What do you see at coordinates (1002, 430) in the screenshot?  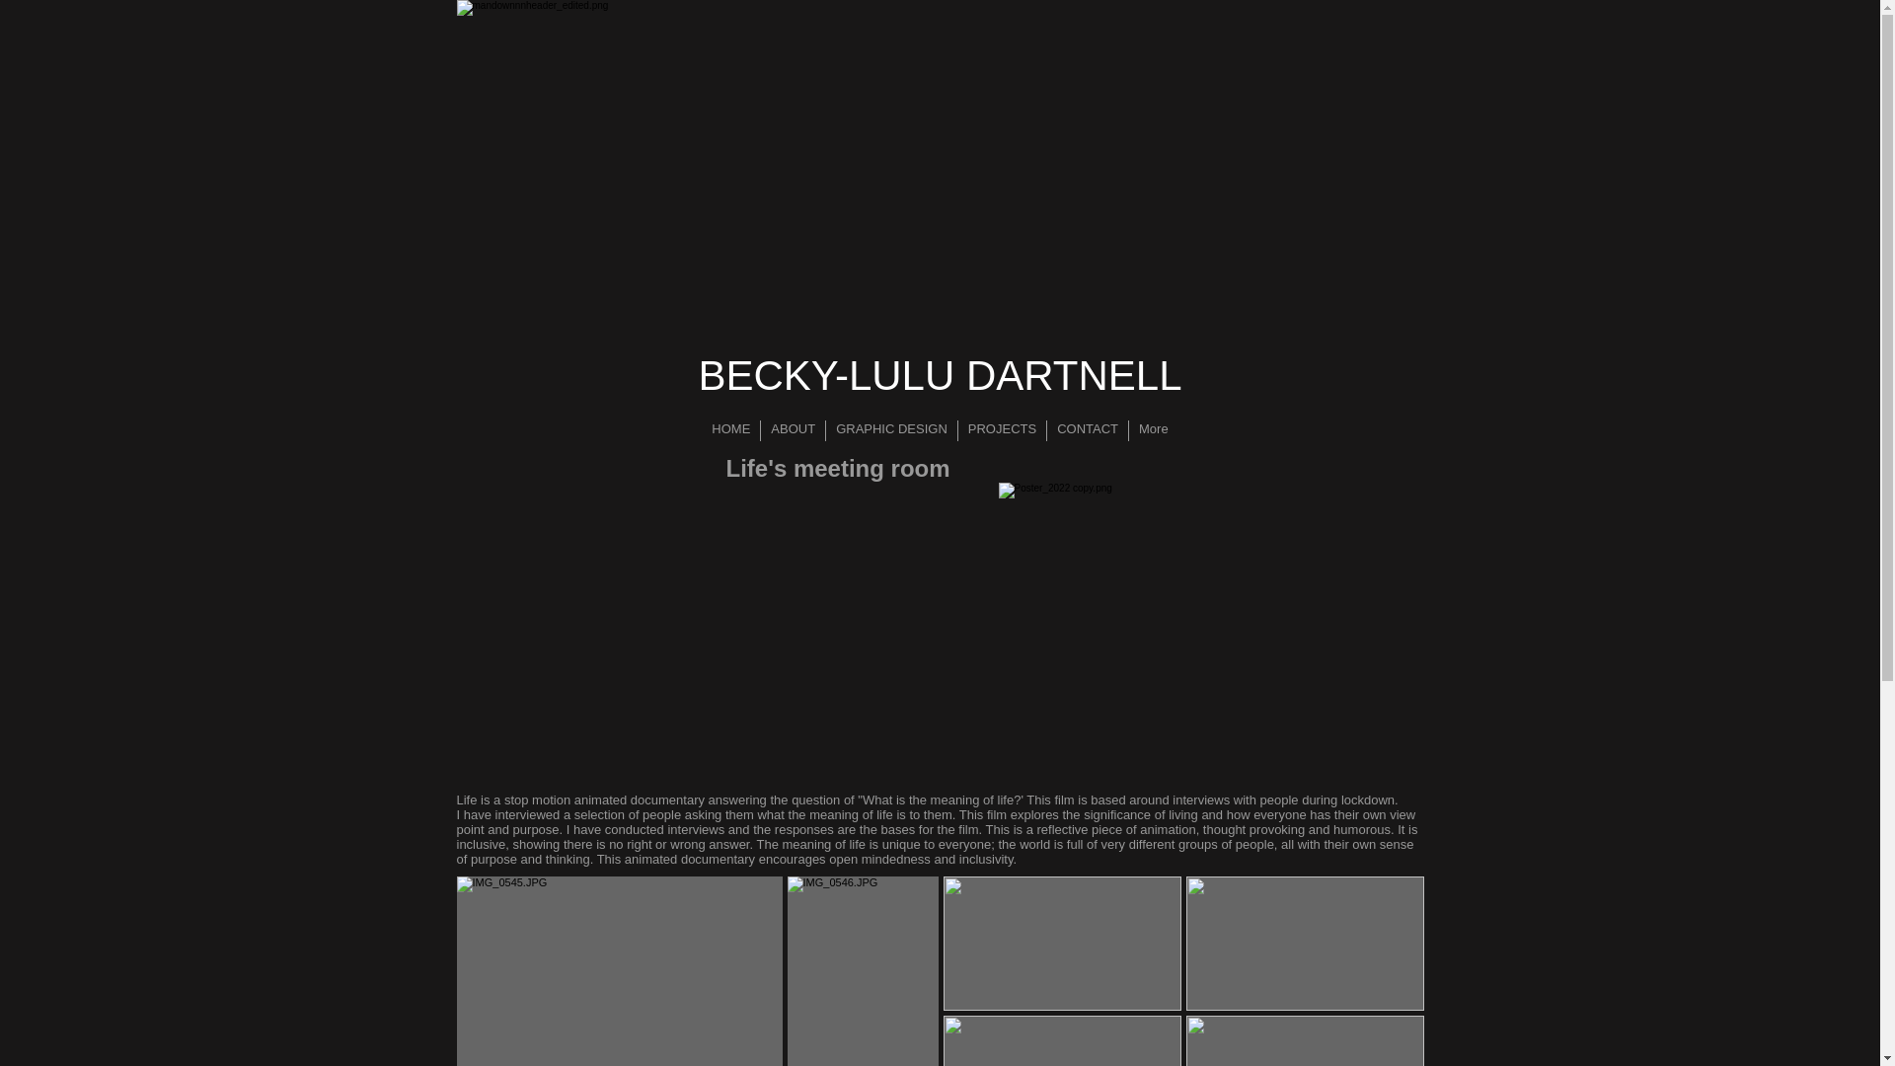 I see `PROJECTS` at bounding box center [1002, 430].